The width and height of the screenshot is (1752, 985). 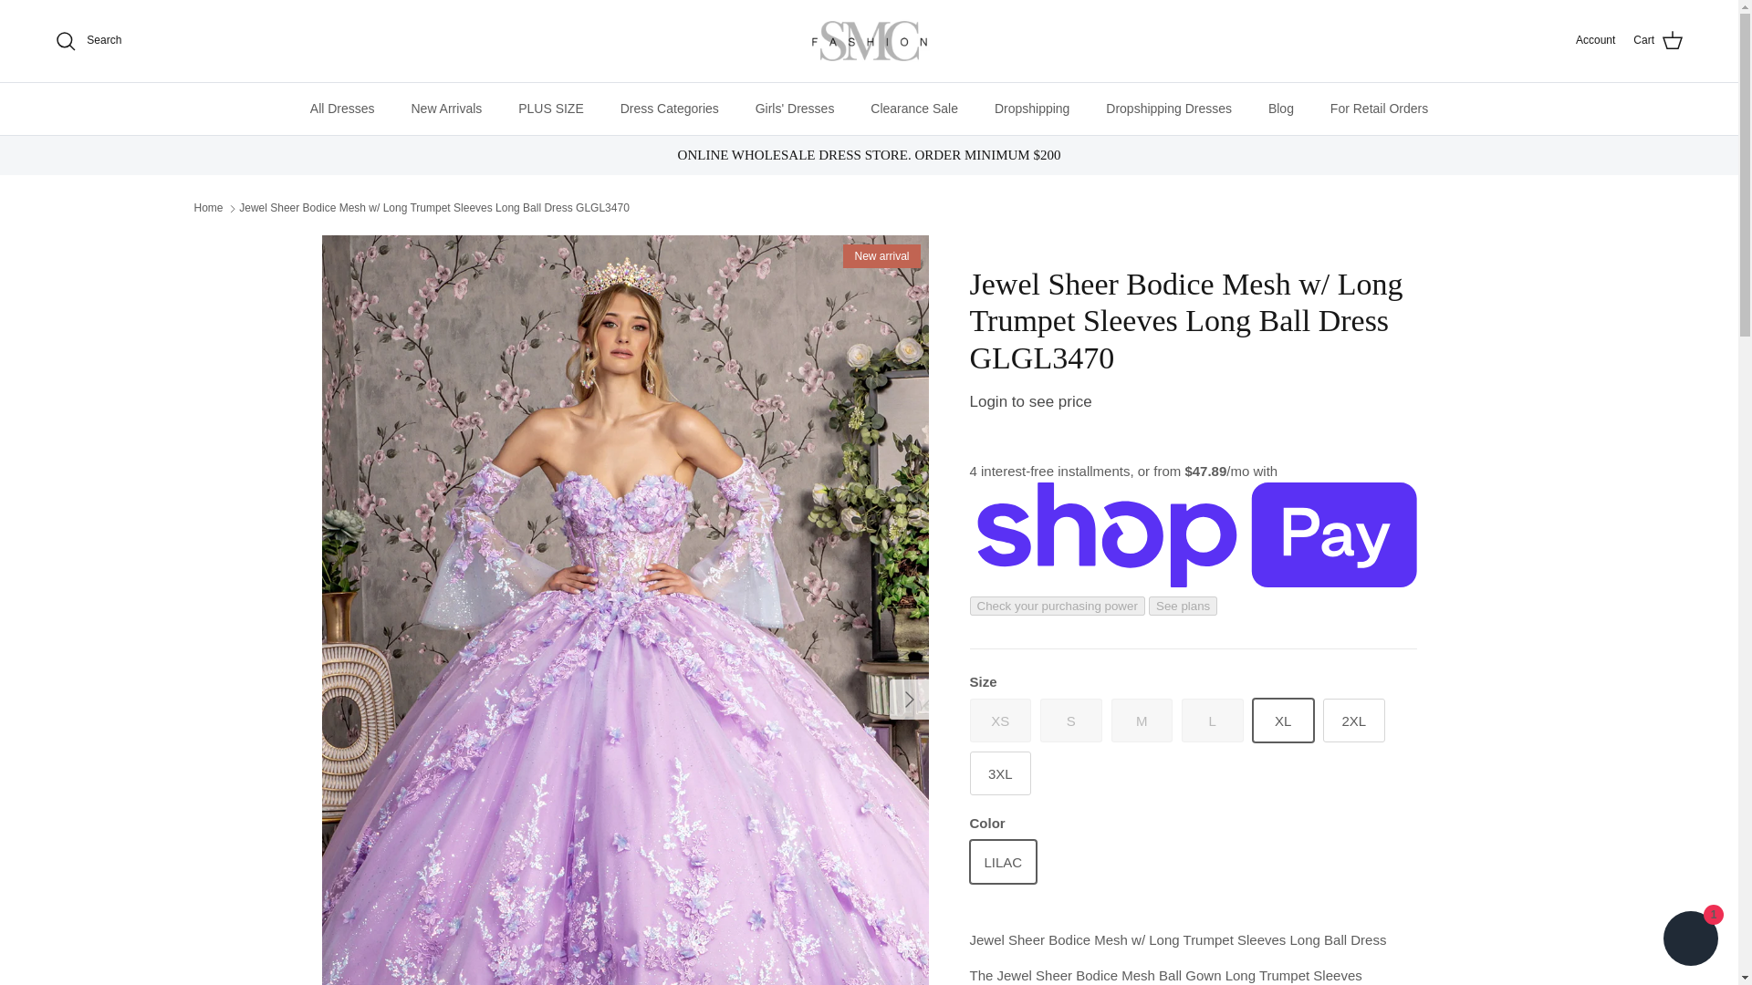 I want to click on Sold out, so click(x=1142, y=721).